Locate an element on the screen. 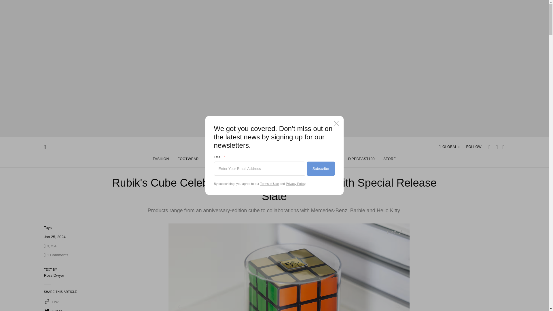  FOOTWEAR is located at coordinates (188, 160).